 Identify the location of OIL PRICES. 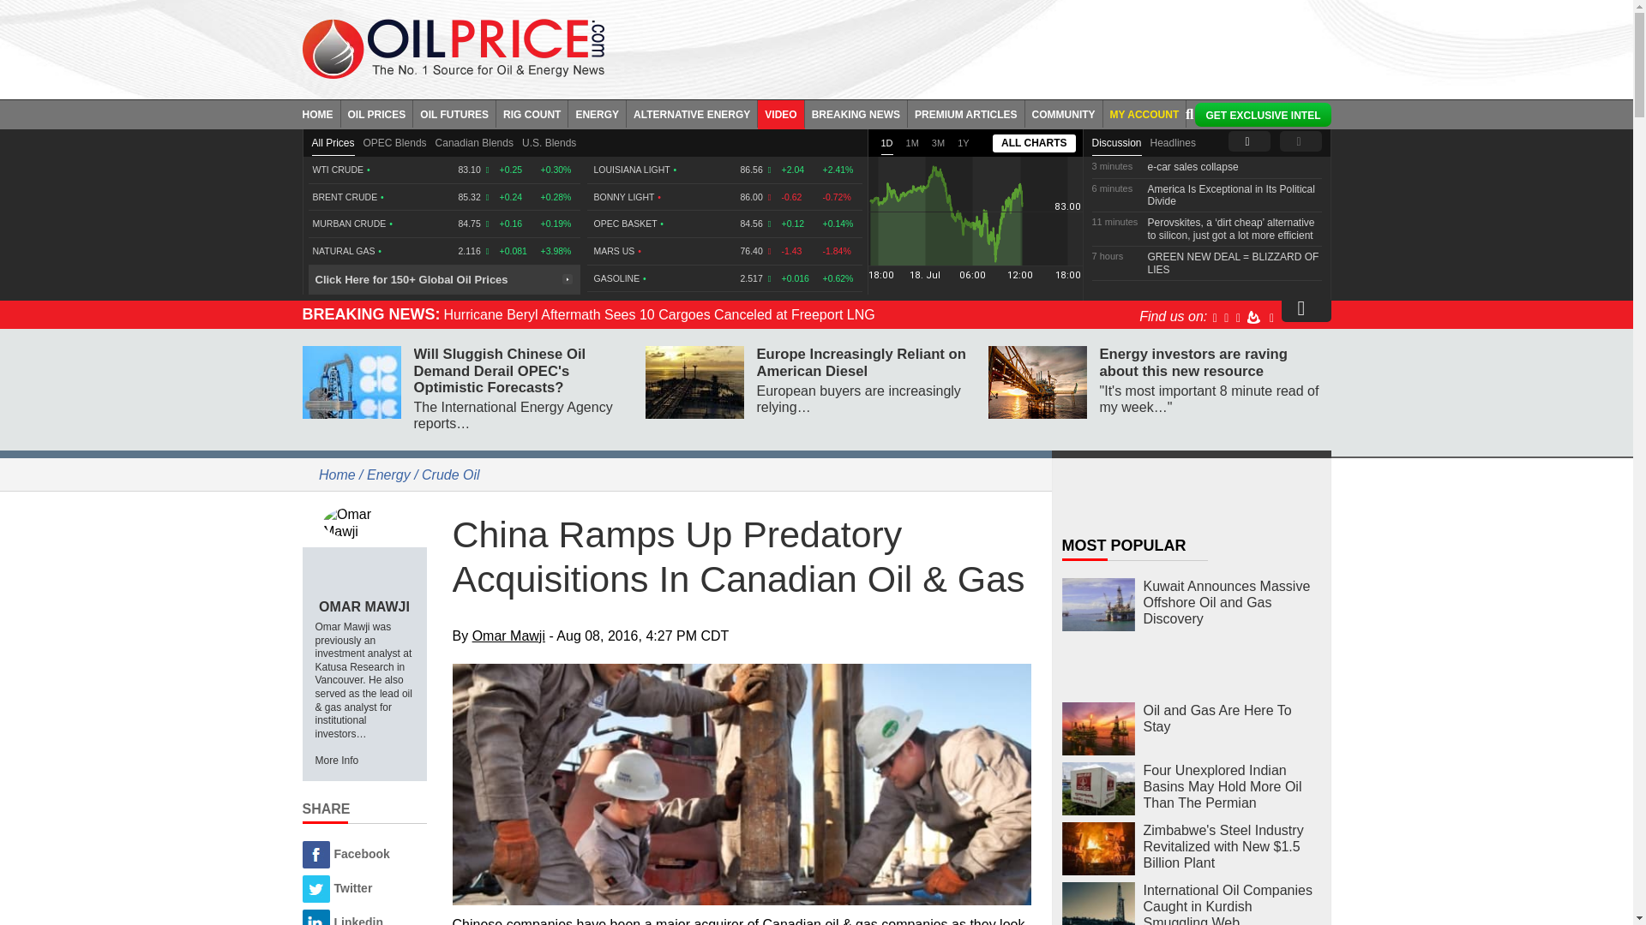
(377, 113).